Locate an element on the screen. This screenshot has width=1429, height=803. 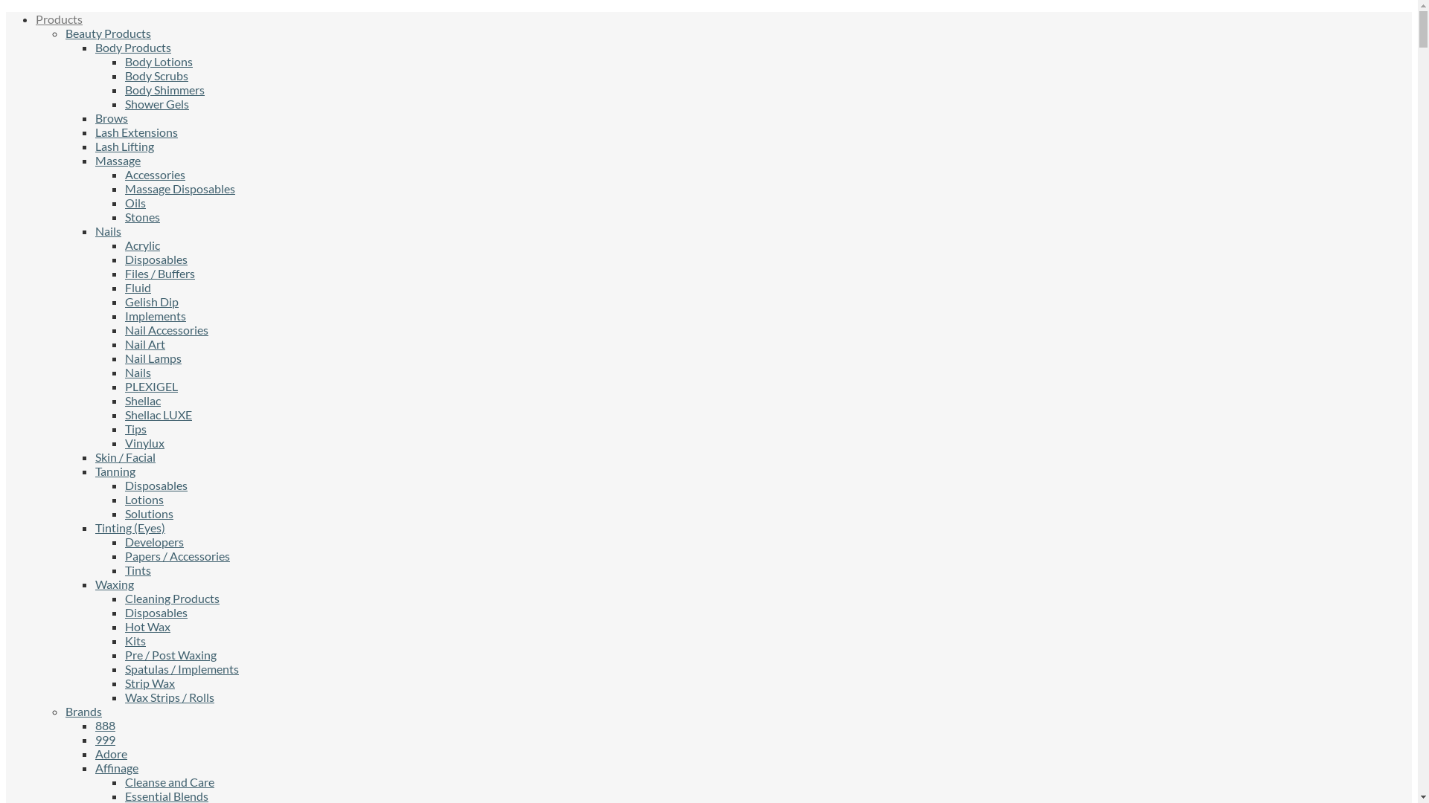
Fluid is located at coordinates (138, 287).